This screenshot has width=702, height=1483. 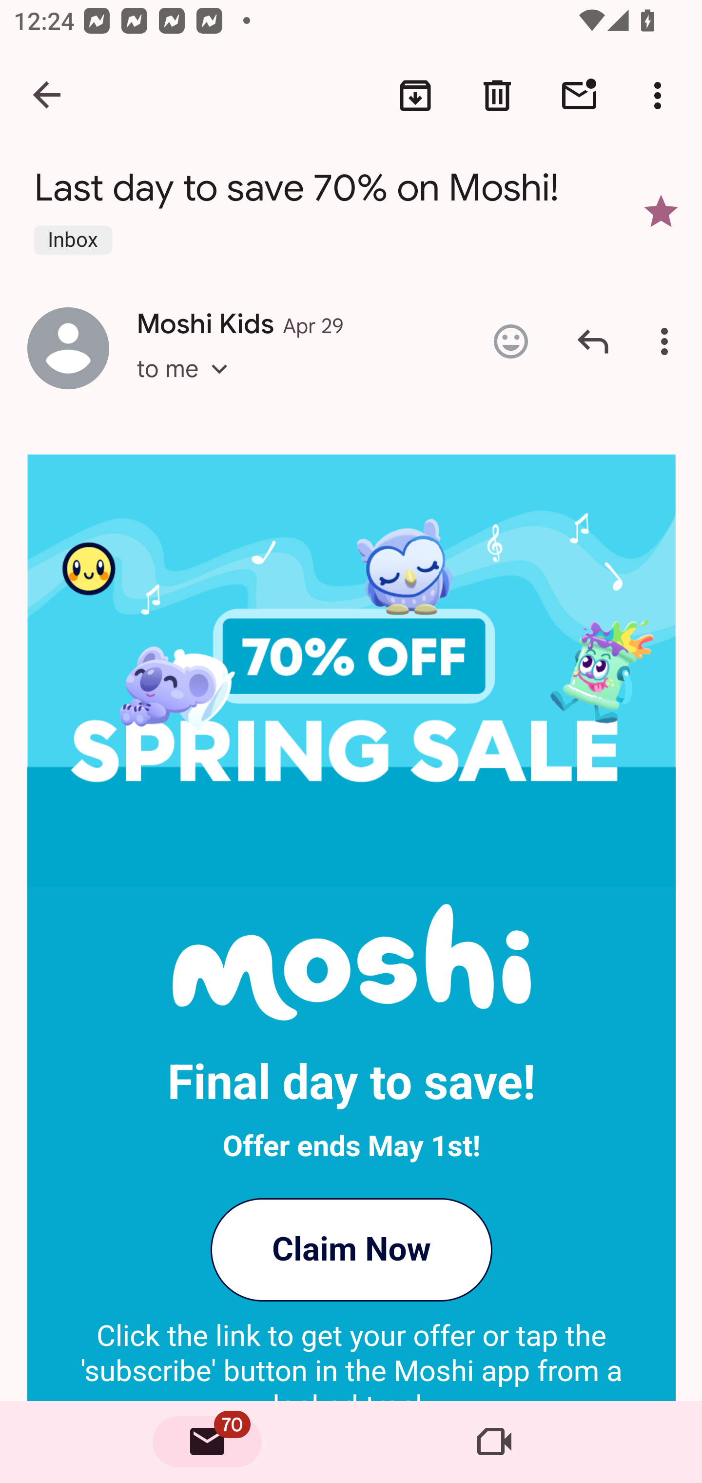 I want to click on Add emoji reaction, so click(x=510, y=341).